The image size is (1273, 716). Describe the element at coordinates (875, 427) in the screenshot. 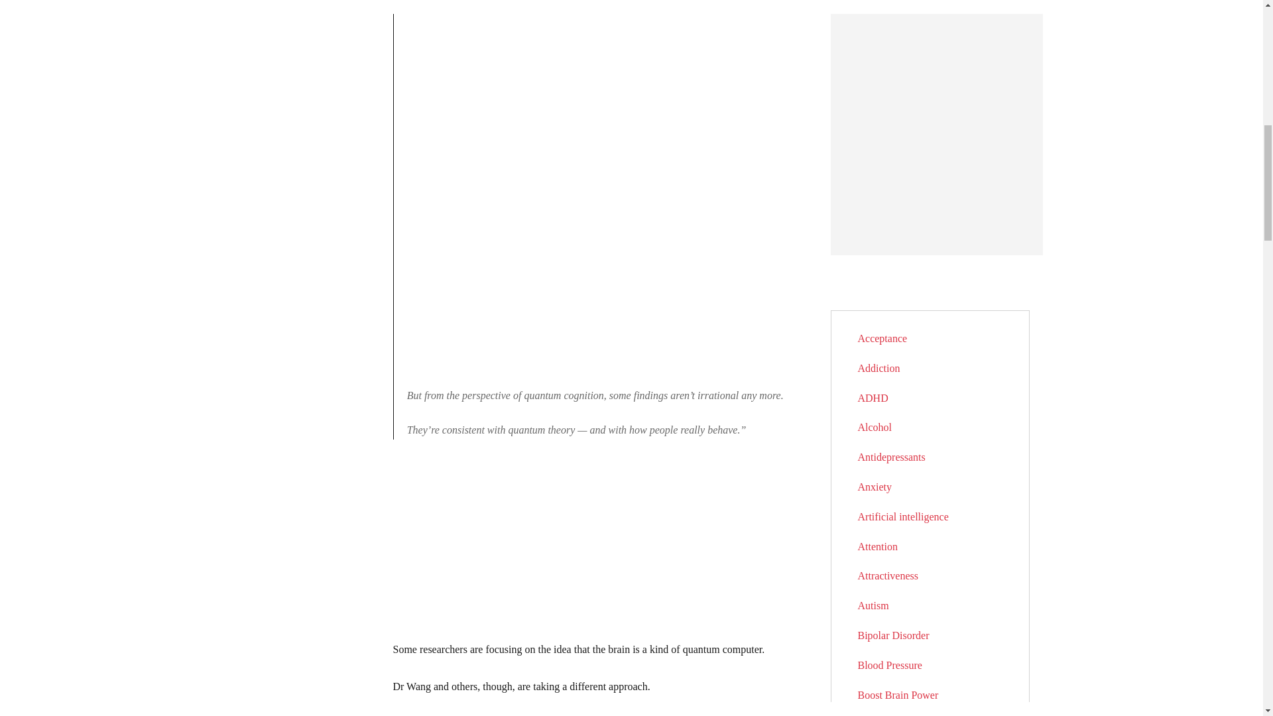

I see `Alcohol` at that location.